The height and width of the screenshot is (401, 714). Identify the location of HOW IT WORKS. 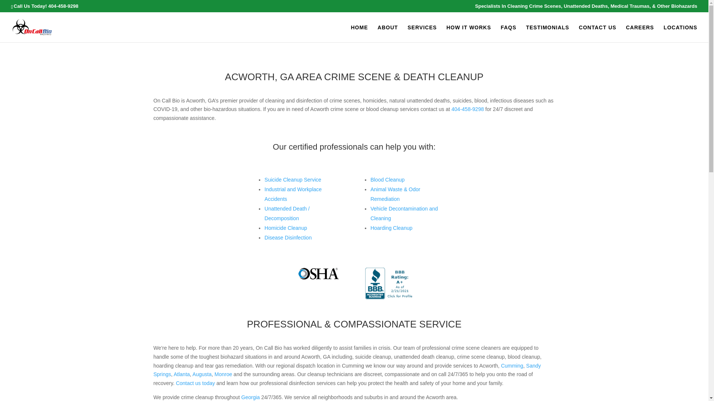
(469, 33).